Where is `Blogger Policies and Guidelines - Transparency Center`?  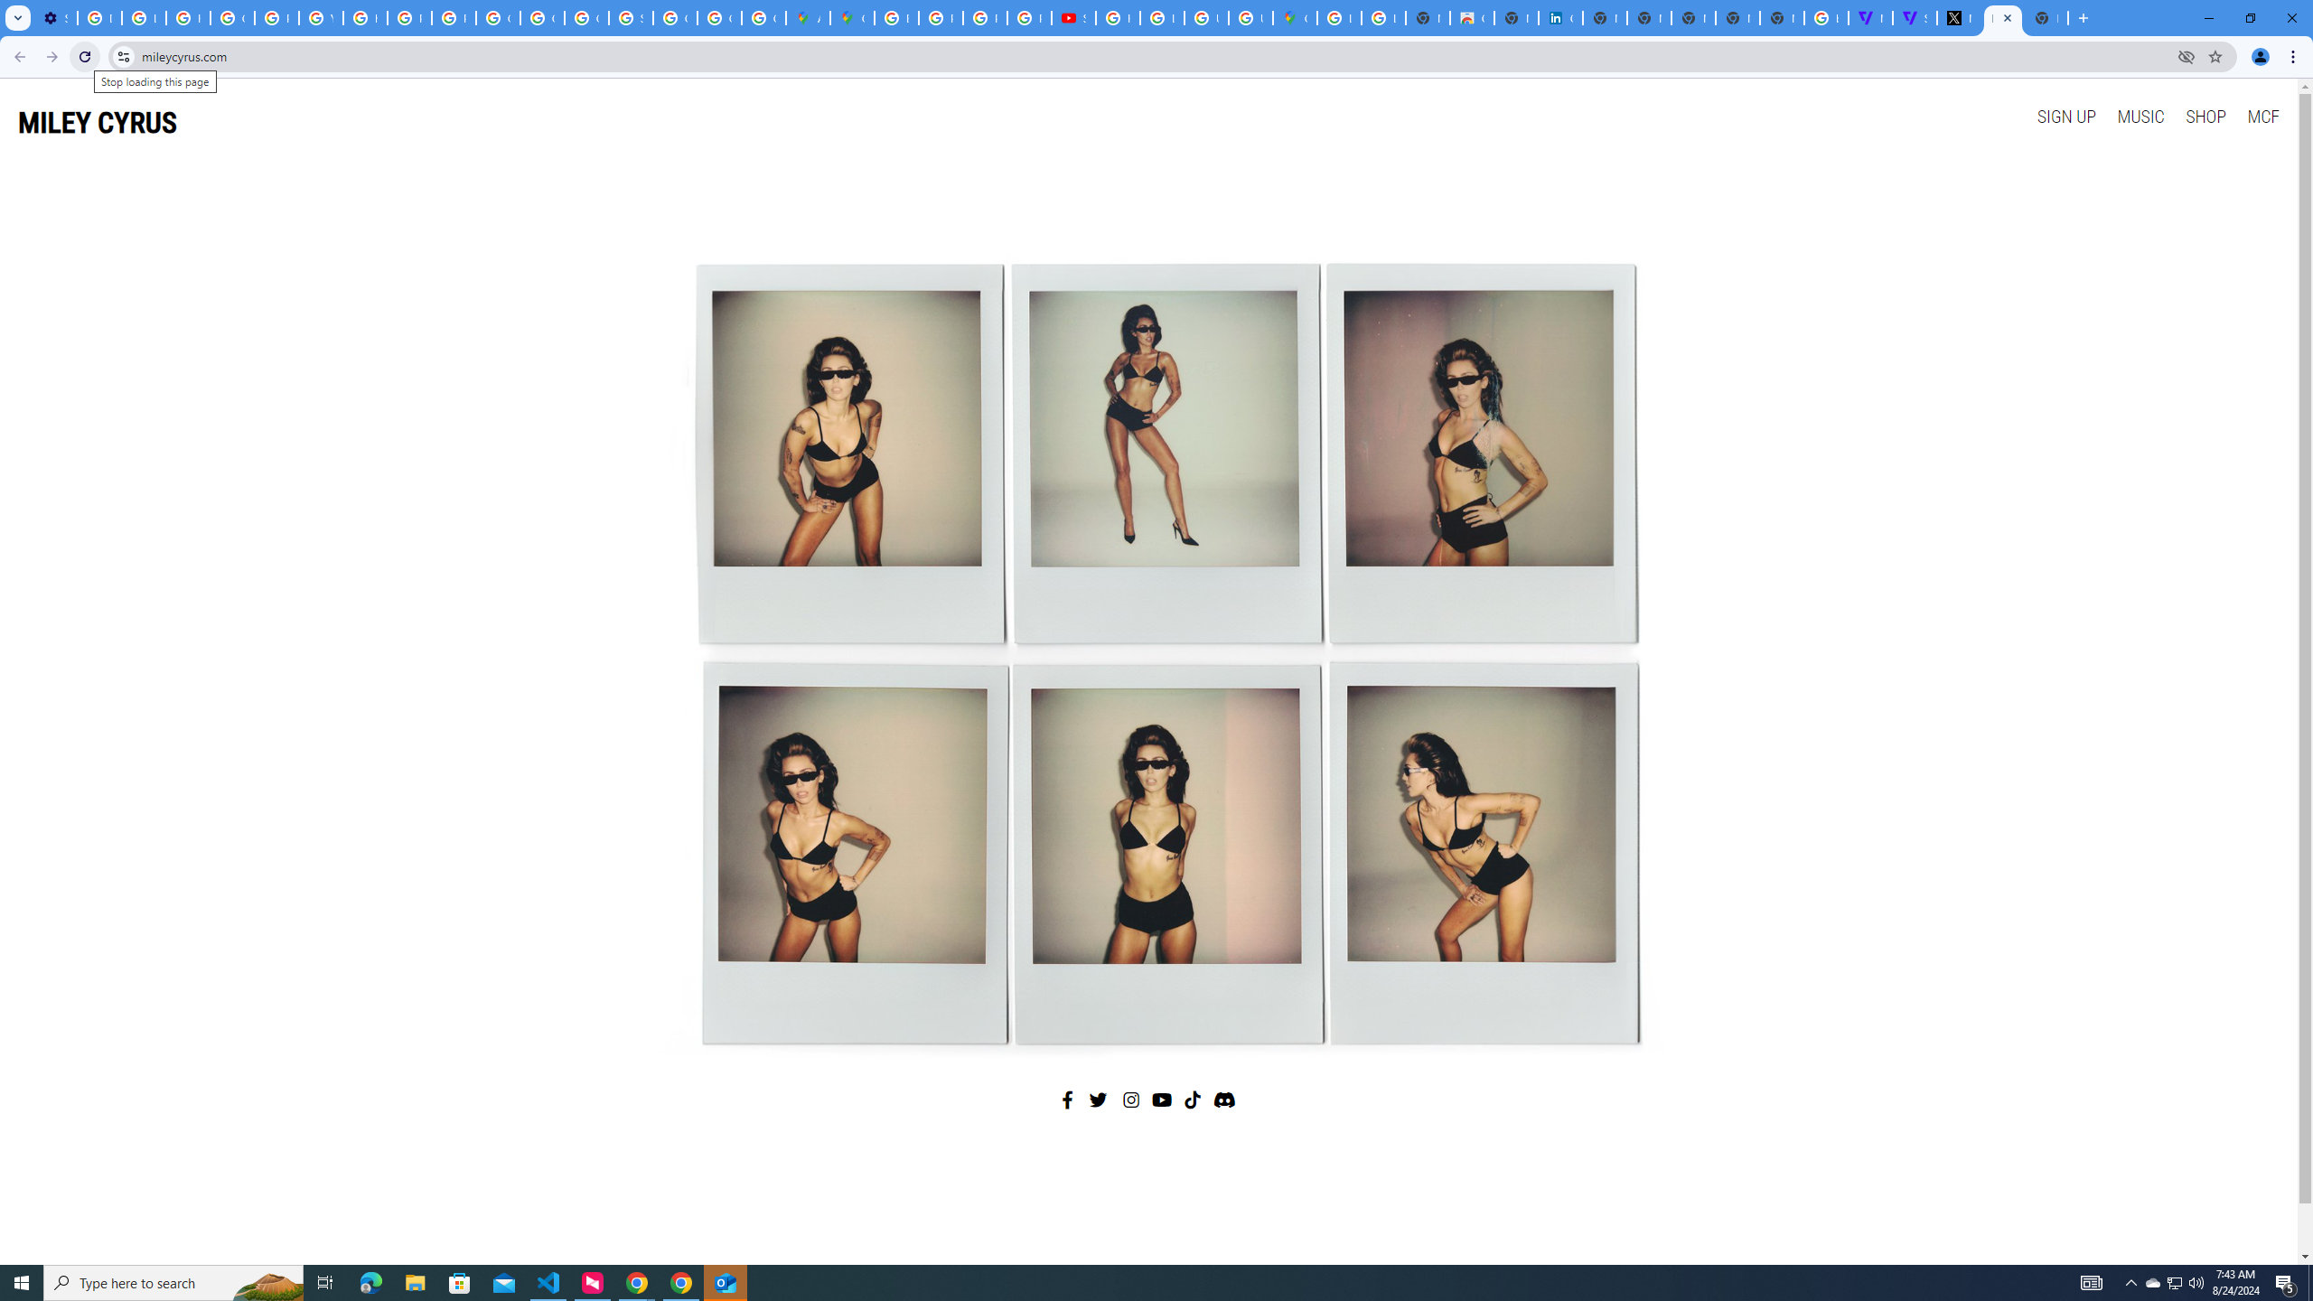
Blogger Policies and Guidelines - Transparency Center is located at coordinates (897, 18).